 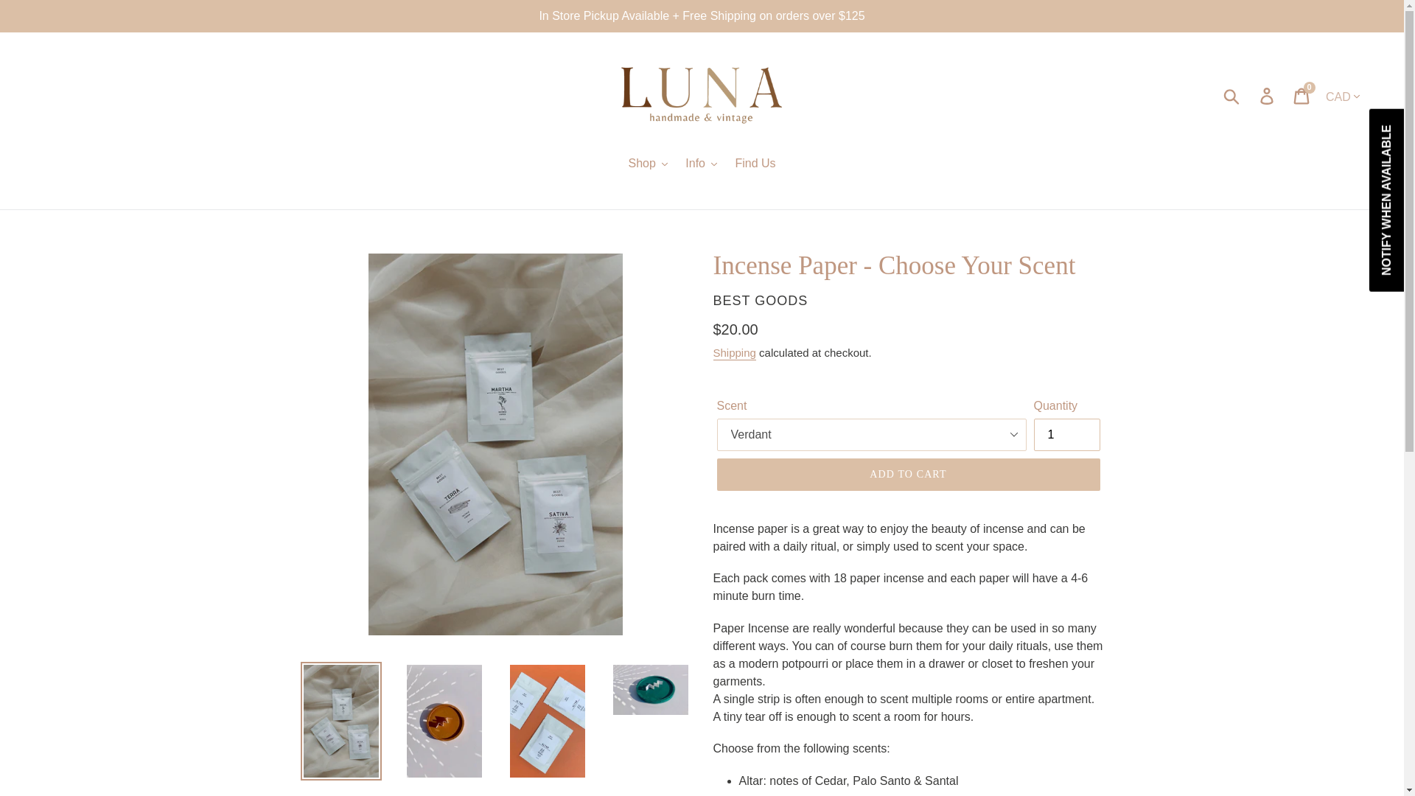 I want to click on Submit, so click(x=1232, y=94).